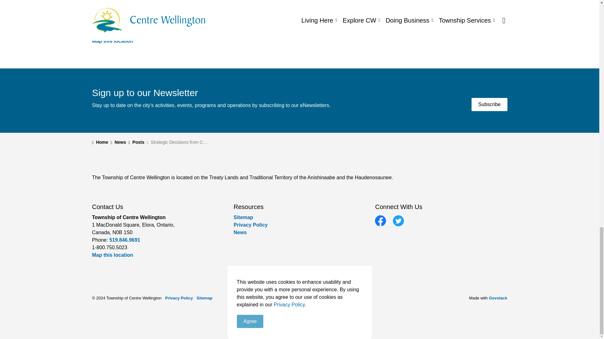 This screenshot has width=604, height=339. I want to click on Sitemap, so click(243, 217).